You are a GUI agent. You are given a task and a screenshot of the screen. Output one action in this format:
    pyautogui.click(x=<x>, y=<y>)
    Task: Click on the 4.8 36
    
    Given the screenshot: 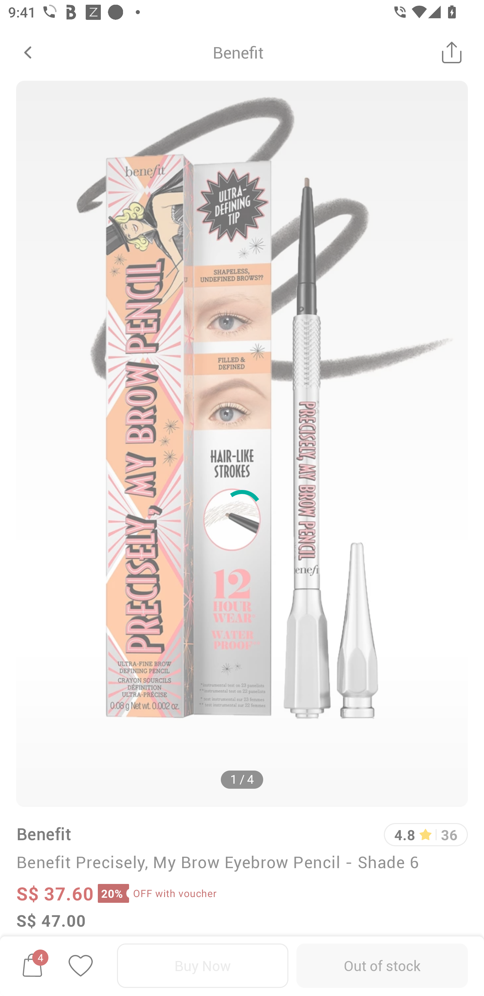 What is the action you would take?
    pyautogui.click(x=426, y=834)
    